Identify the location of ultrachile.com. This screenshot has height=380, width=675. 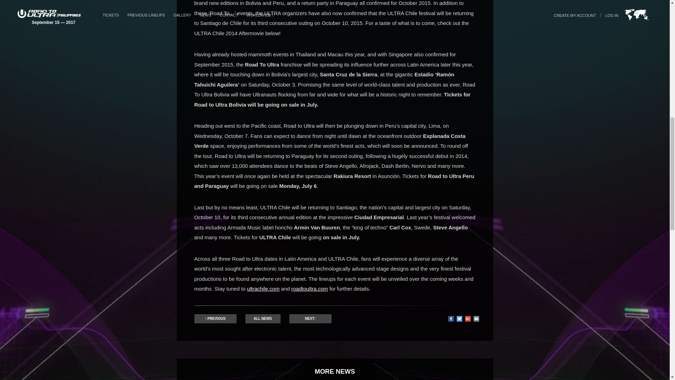
(263, 289).